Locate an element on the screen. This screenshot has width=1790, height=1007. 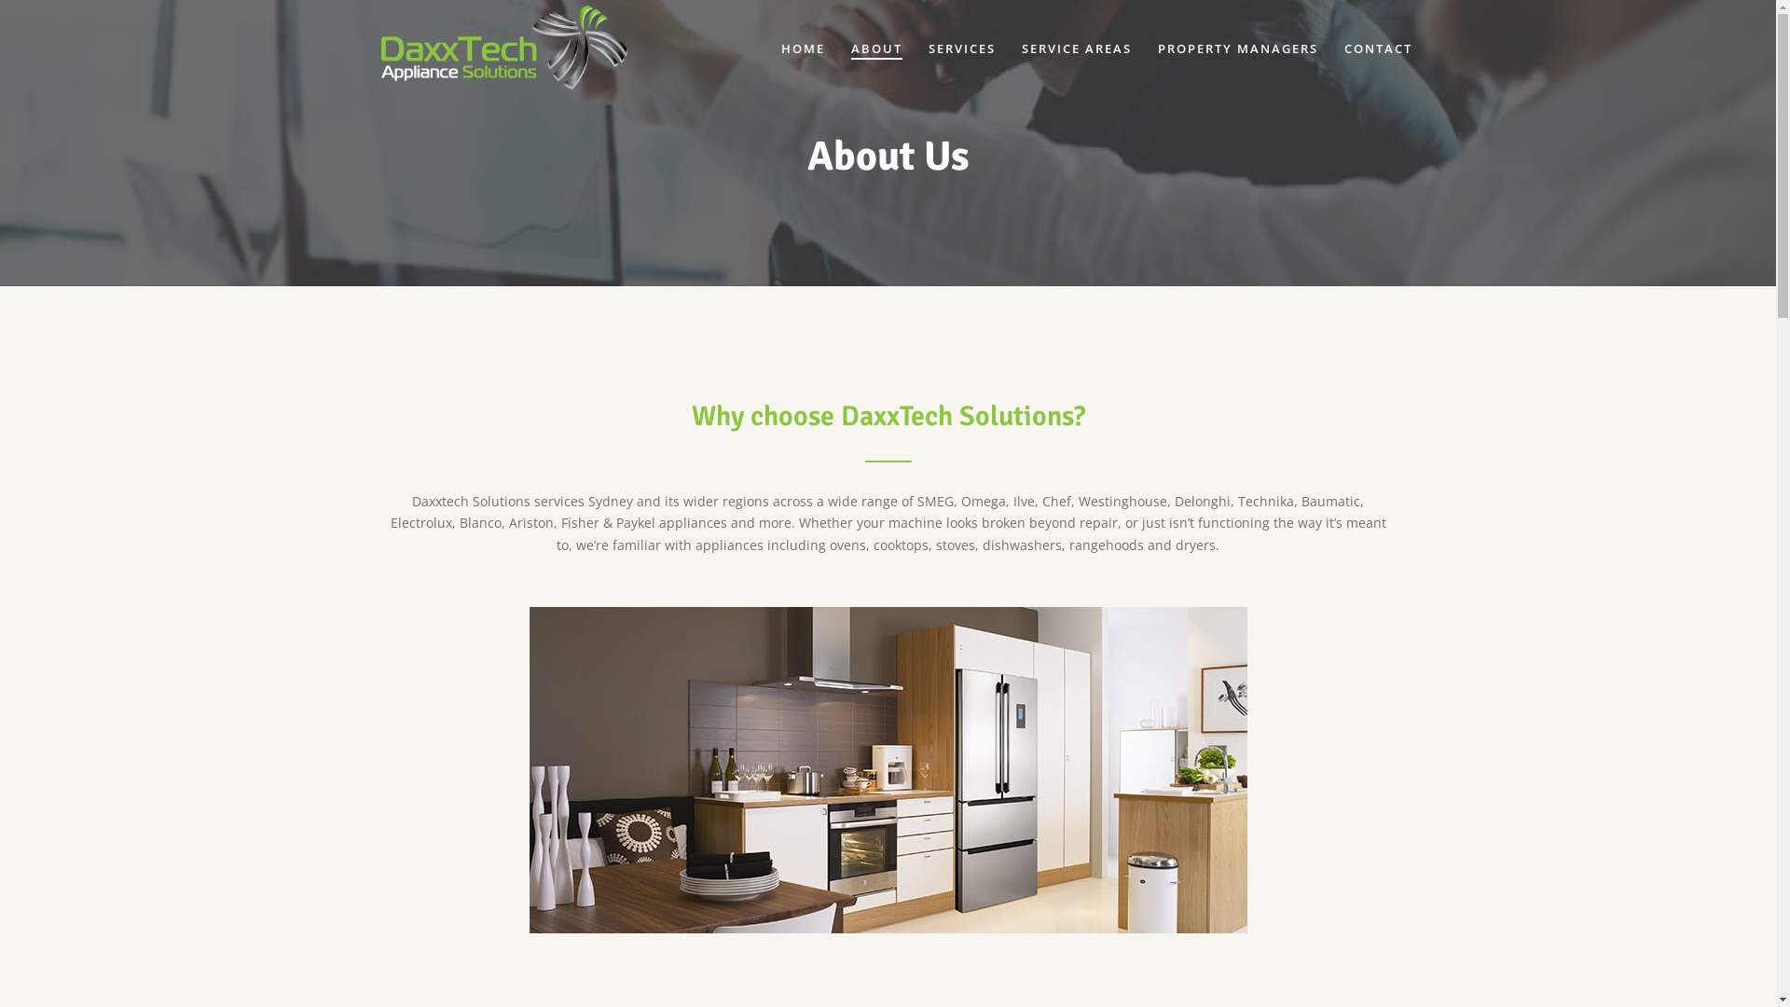
SERVICES is located at coordinates (962, 48).